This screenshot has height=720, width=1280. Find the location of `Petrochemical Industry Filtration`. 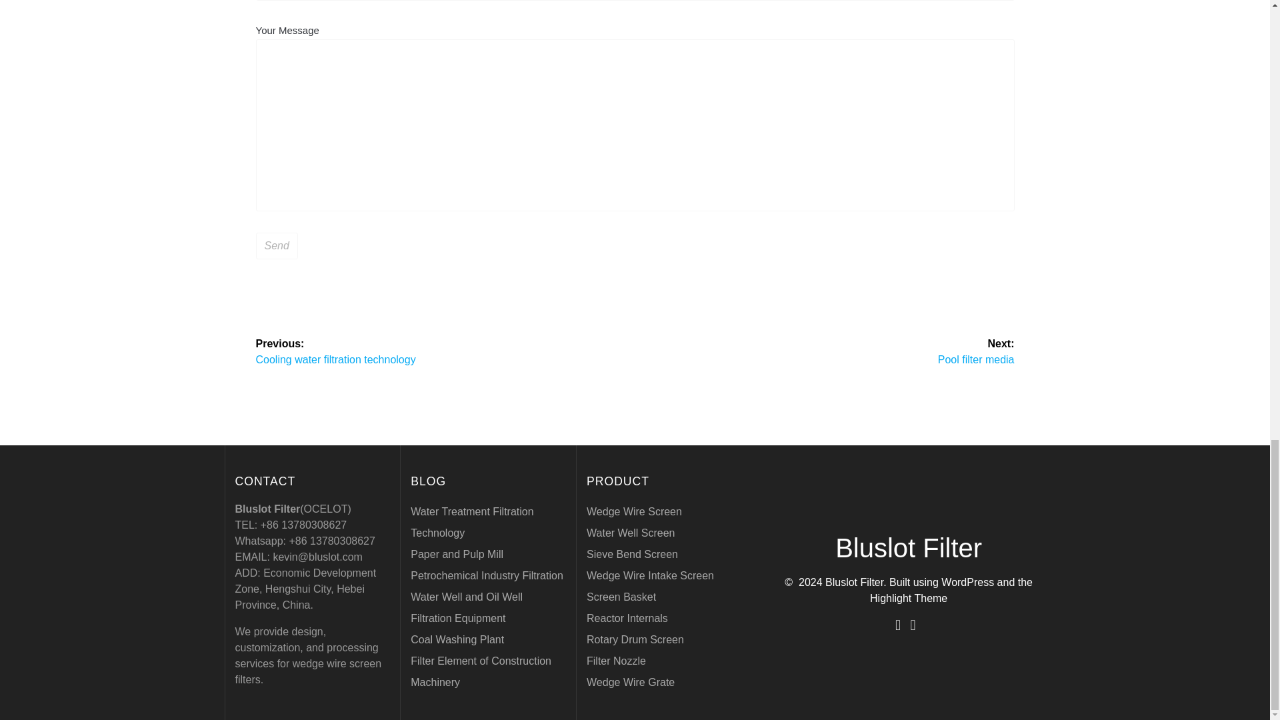

Petrochemical Industry Filtration is located at coordinates (487, 575).